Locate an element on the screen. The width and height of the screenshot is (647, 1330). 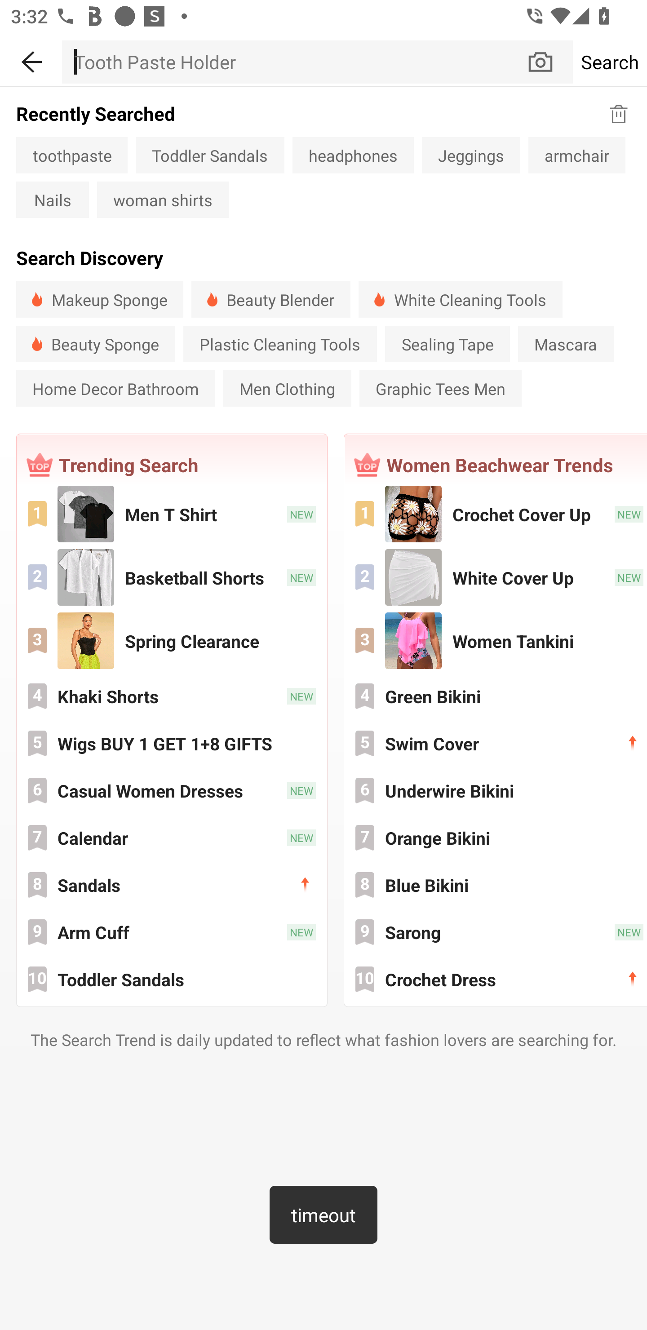
Crochet Dress 10 Crochet Dress is located at coordinates (496, 979).